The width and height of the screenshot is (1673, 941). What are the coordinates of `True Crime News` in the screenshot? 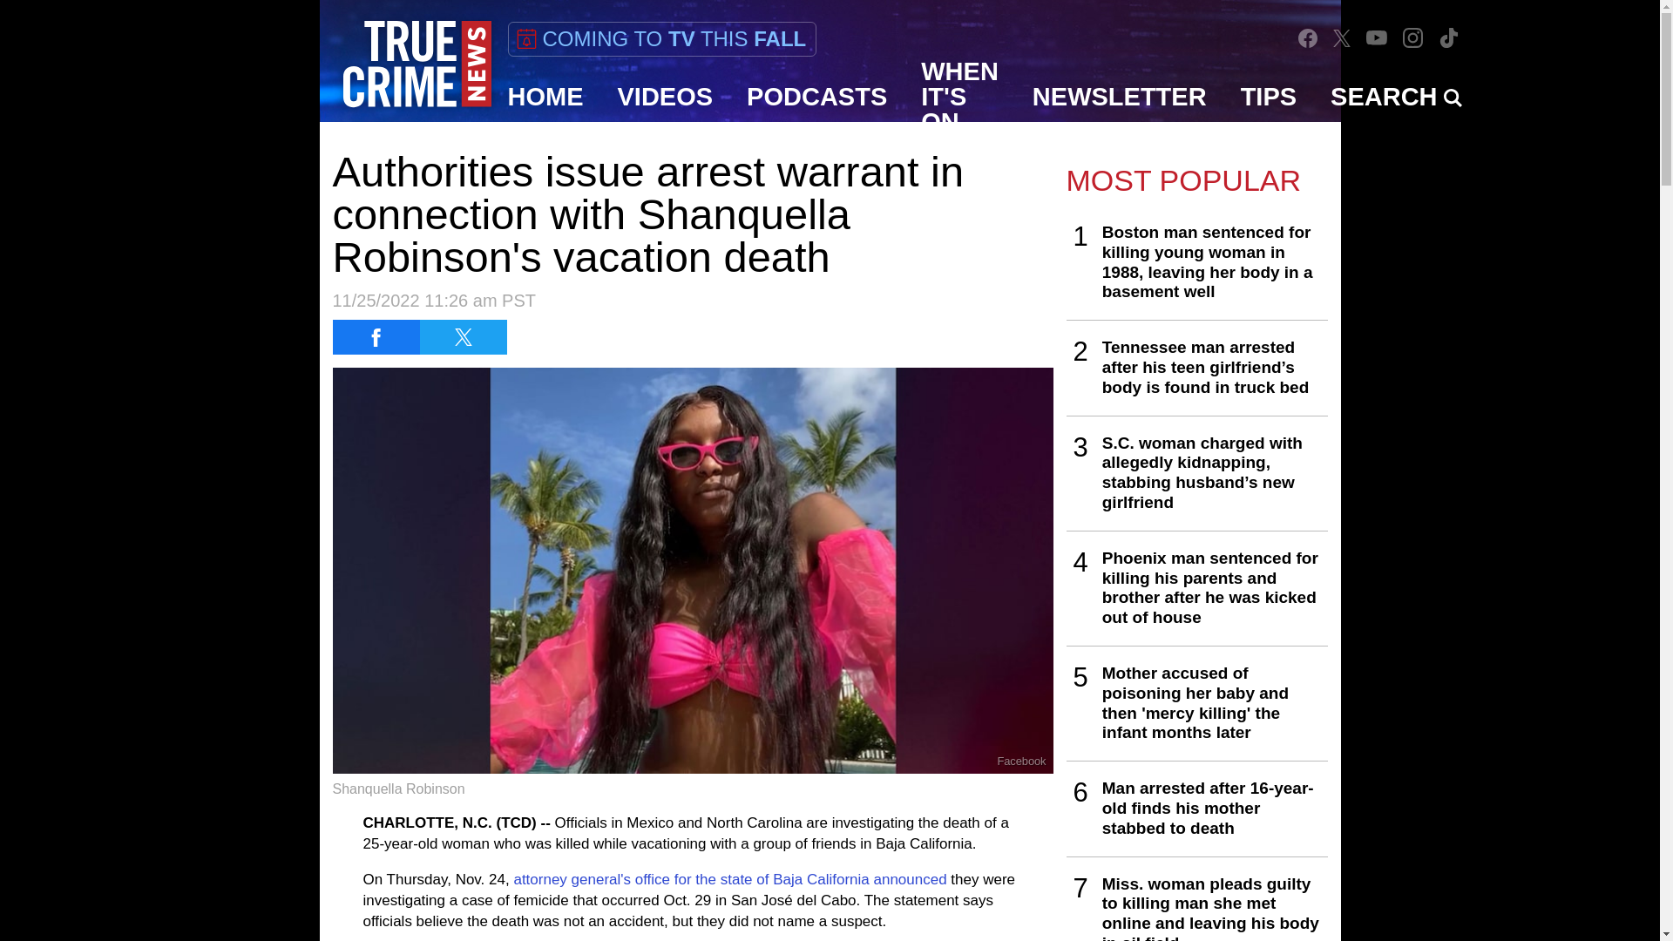 It's located at (417, 64).